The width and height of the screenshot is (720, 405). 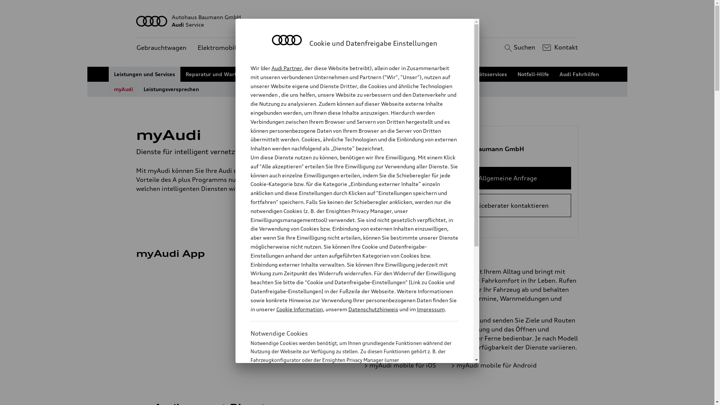 I want to click on Allgemeine Anfrage, so click(x=508, y=178).